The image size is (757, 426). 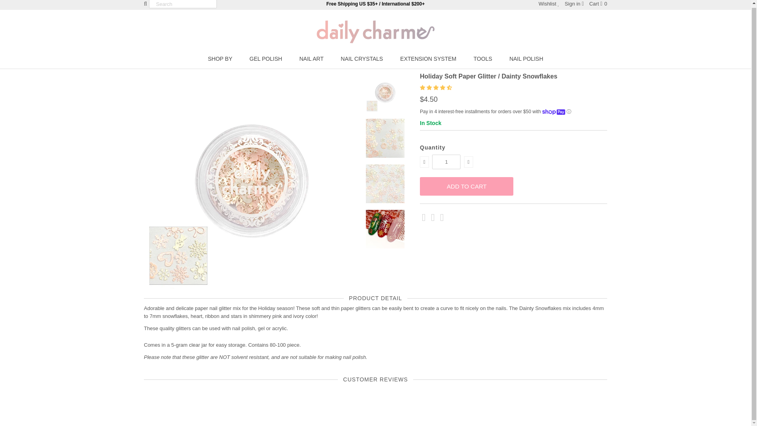 What do you see at coordinates (446, 162) in the screenshot?
I see `1` at bounding box center [446, 162].